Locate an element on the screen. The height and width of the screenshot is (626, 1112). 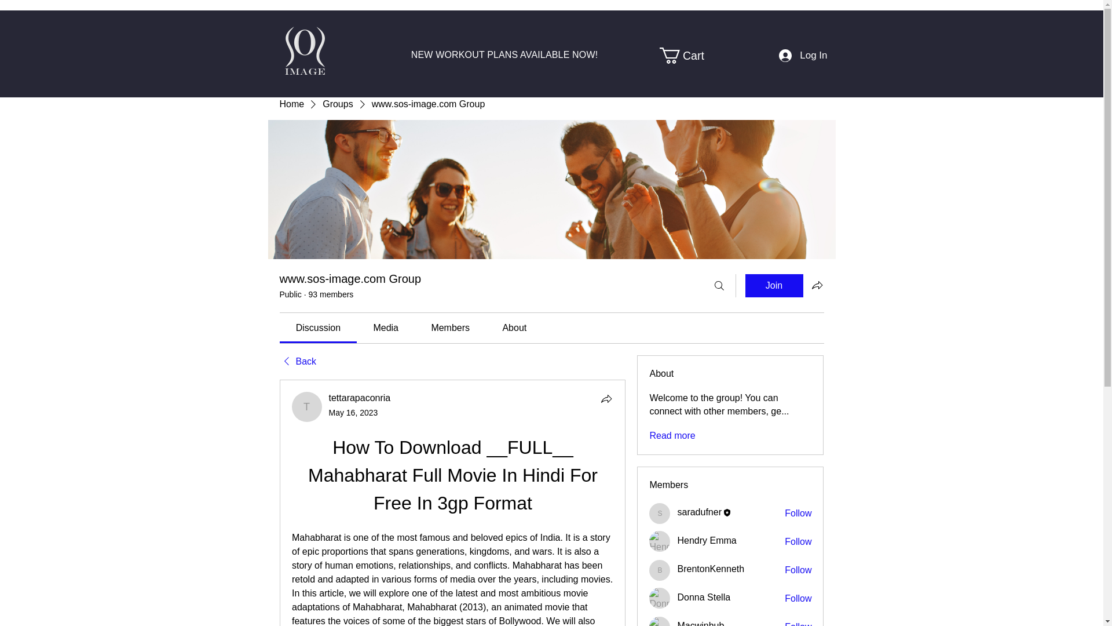
saradufner is located at coordinates (700, 512).